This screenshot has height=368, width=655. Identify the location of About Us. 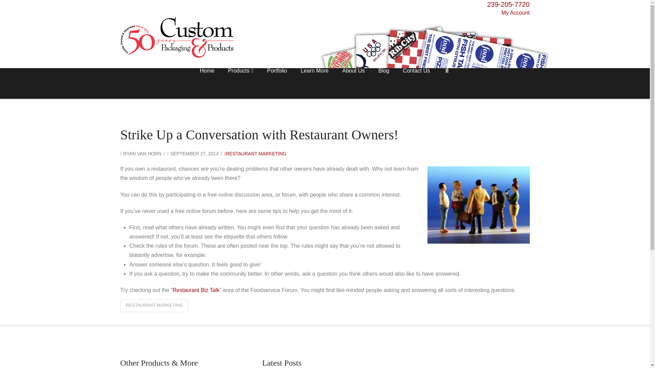
(353, 83).